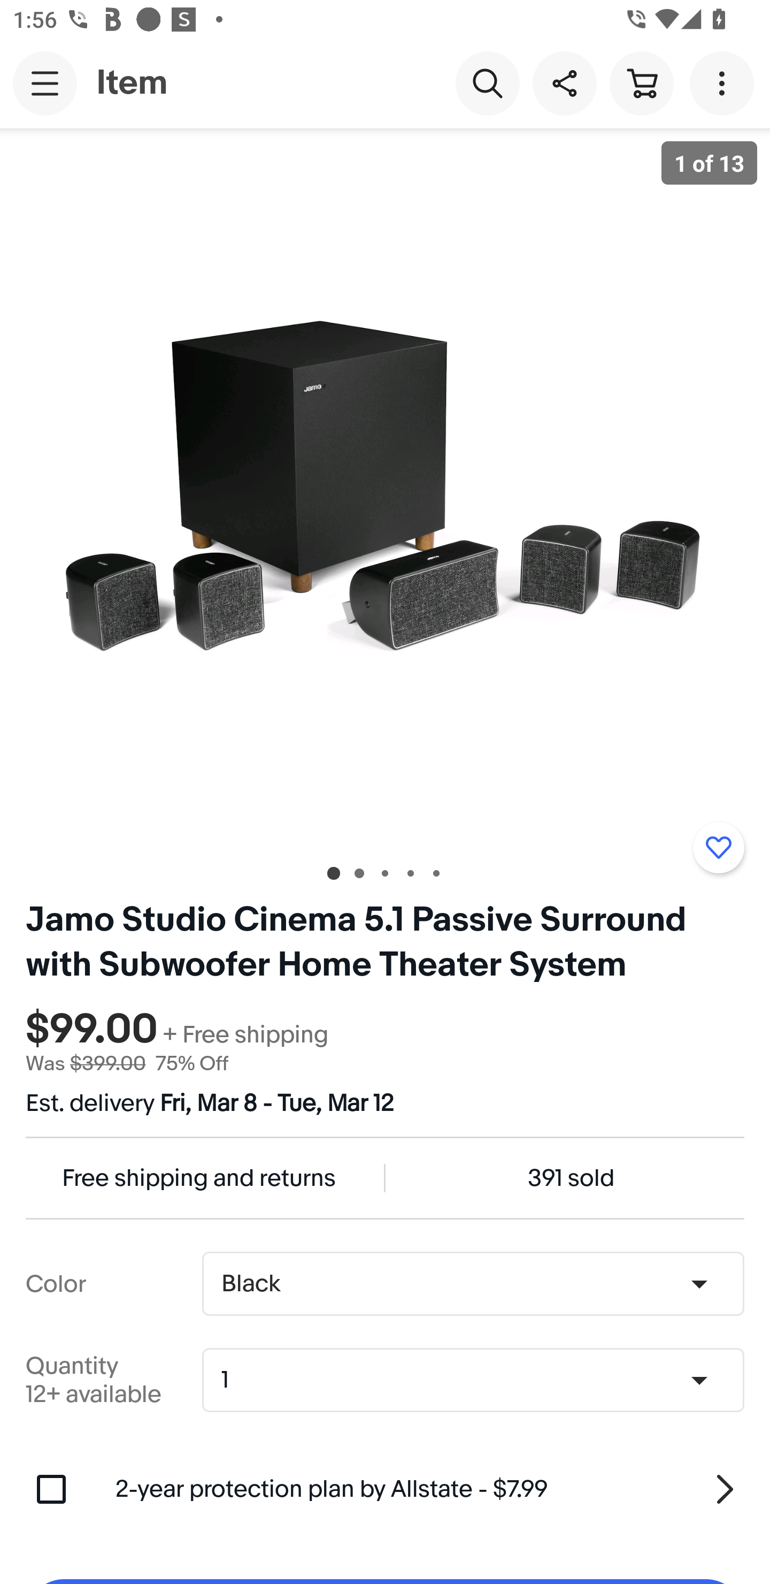 The height and width of the screenshot is (1584, 770). I want to click on 2-year protection plan by Allstate - $7.99, so click(430, 1489).